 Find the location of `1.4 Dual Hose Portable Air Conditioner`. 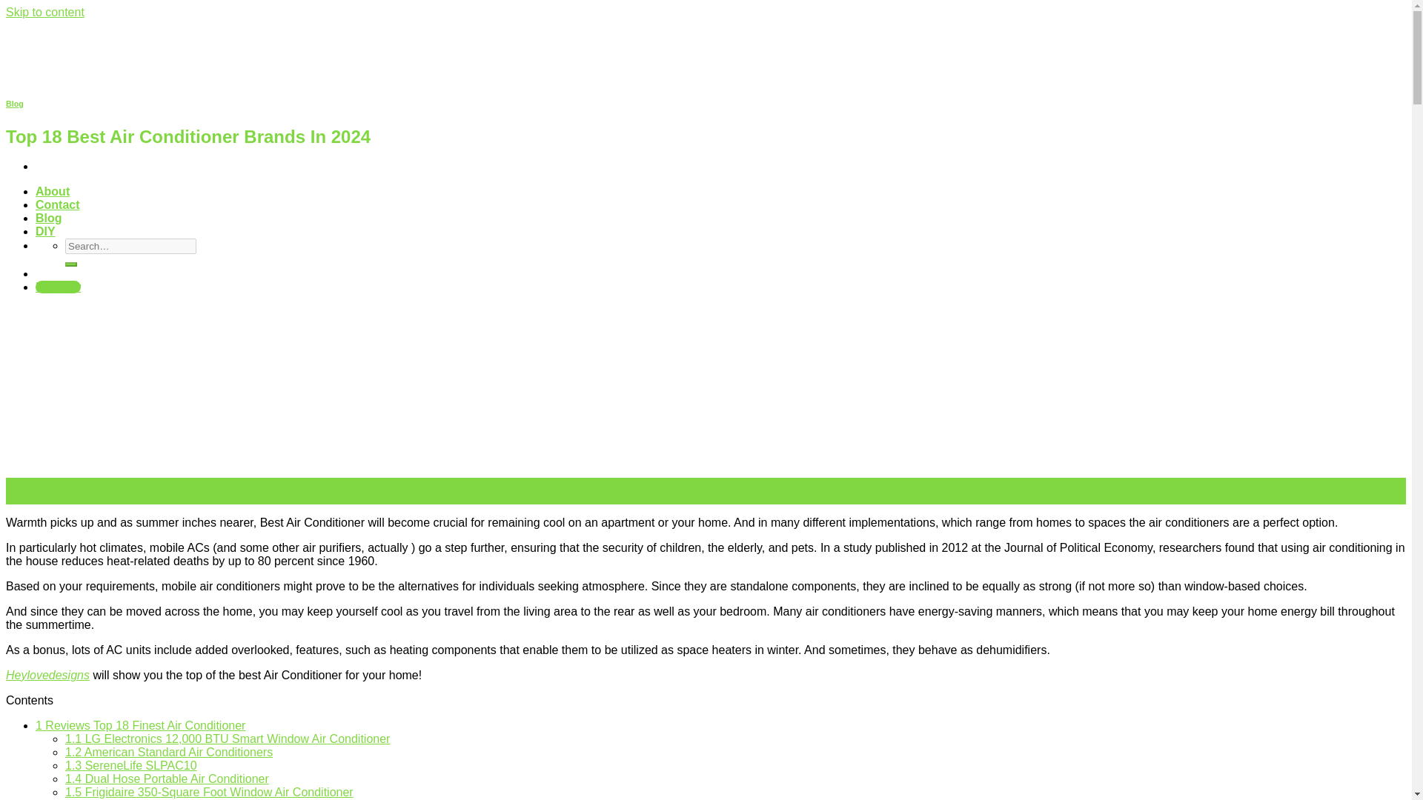

1.4 Dual Hose Portable Air Conditioner is located at coordinates (167, 779).